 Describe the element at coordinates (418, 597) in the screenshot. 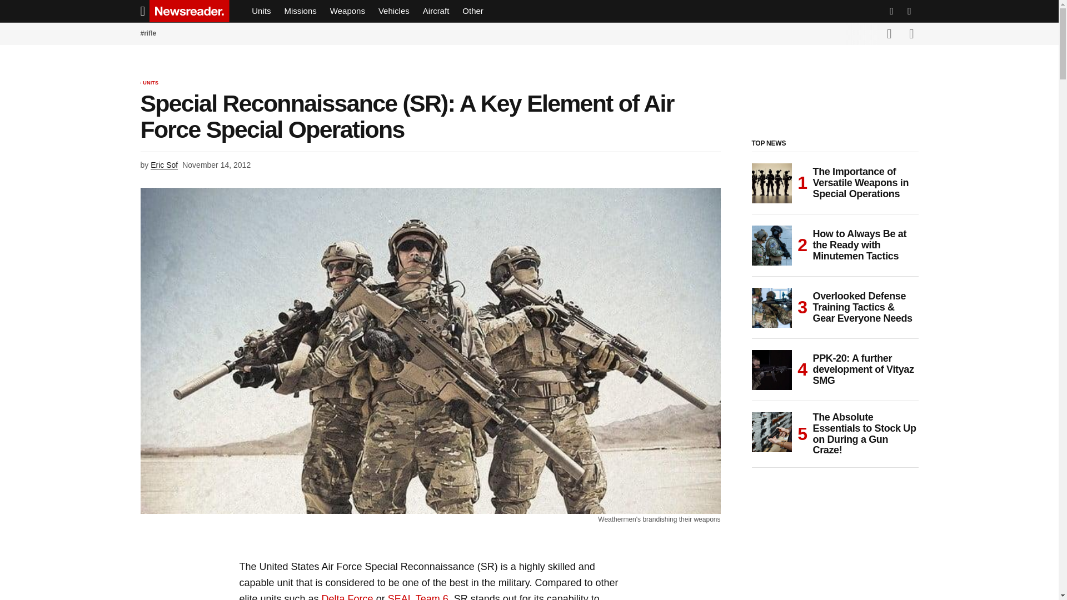

I see `SEAL Team 6` at that location.